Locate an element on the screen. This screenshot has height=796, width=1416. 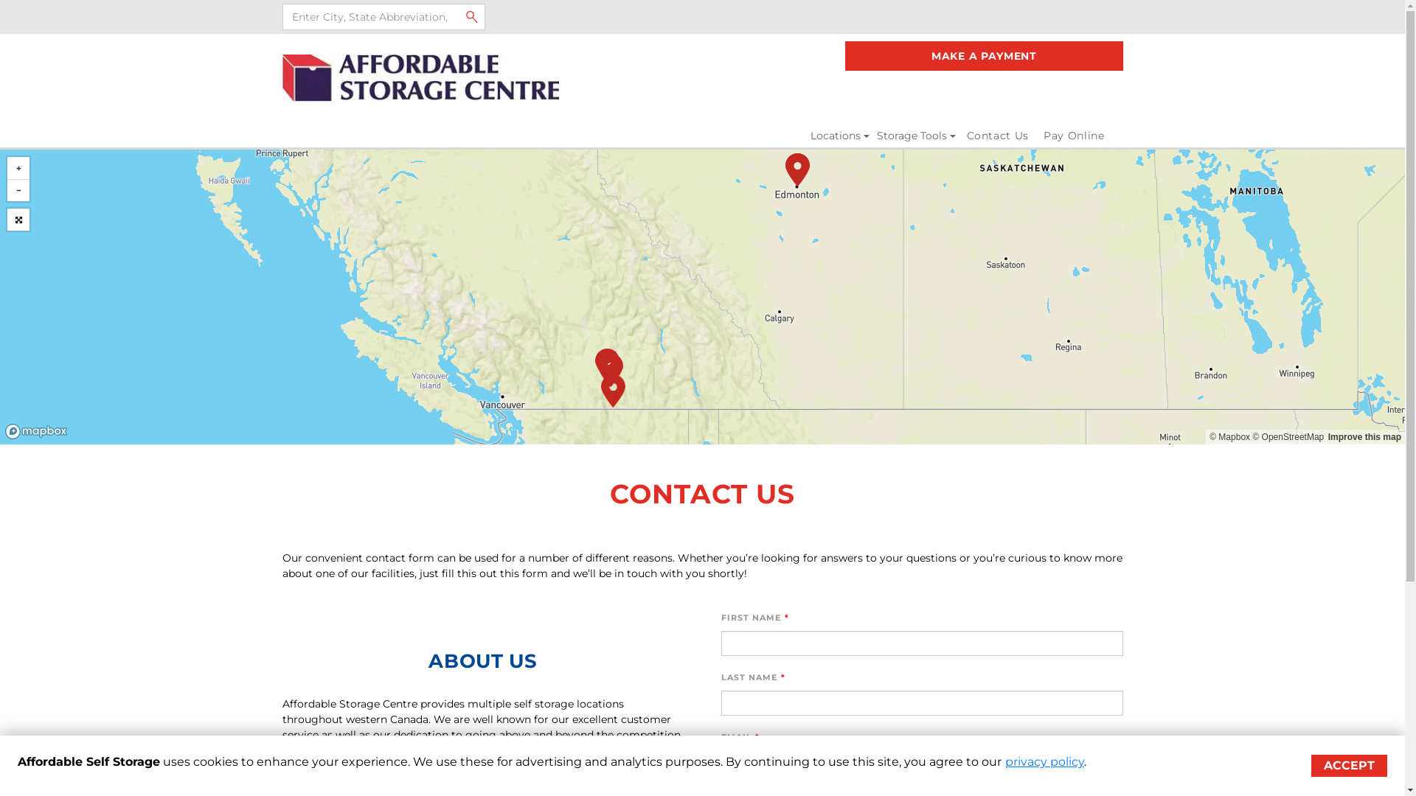
Affordable Storage Centre is located at coordinates (420, 78).